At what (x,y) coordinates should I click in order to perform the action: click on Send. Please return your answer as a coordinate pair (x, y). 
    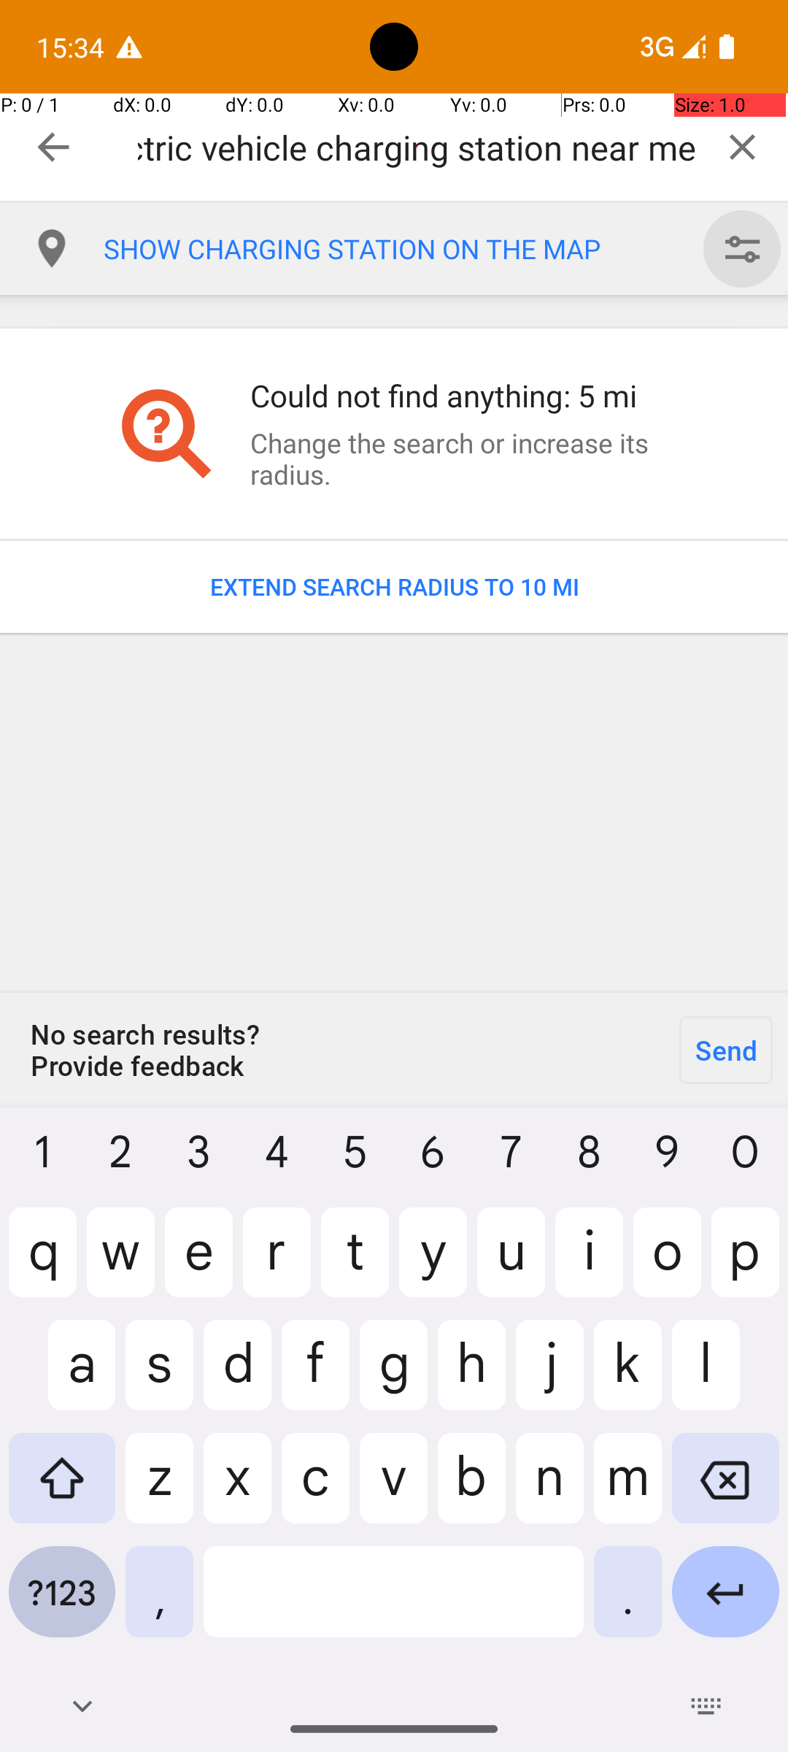
    Looking at the image, I should click on (726, 1050).